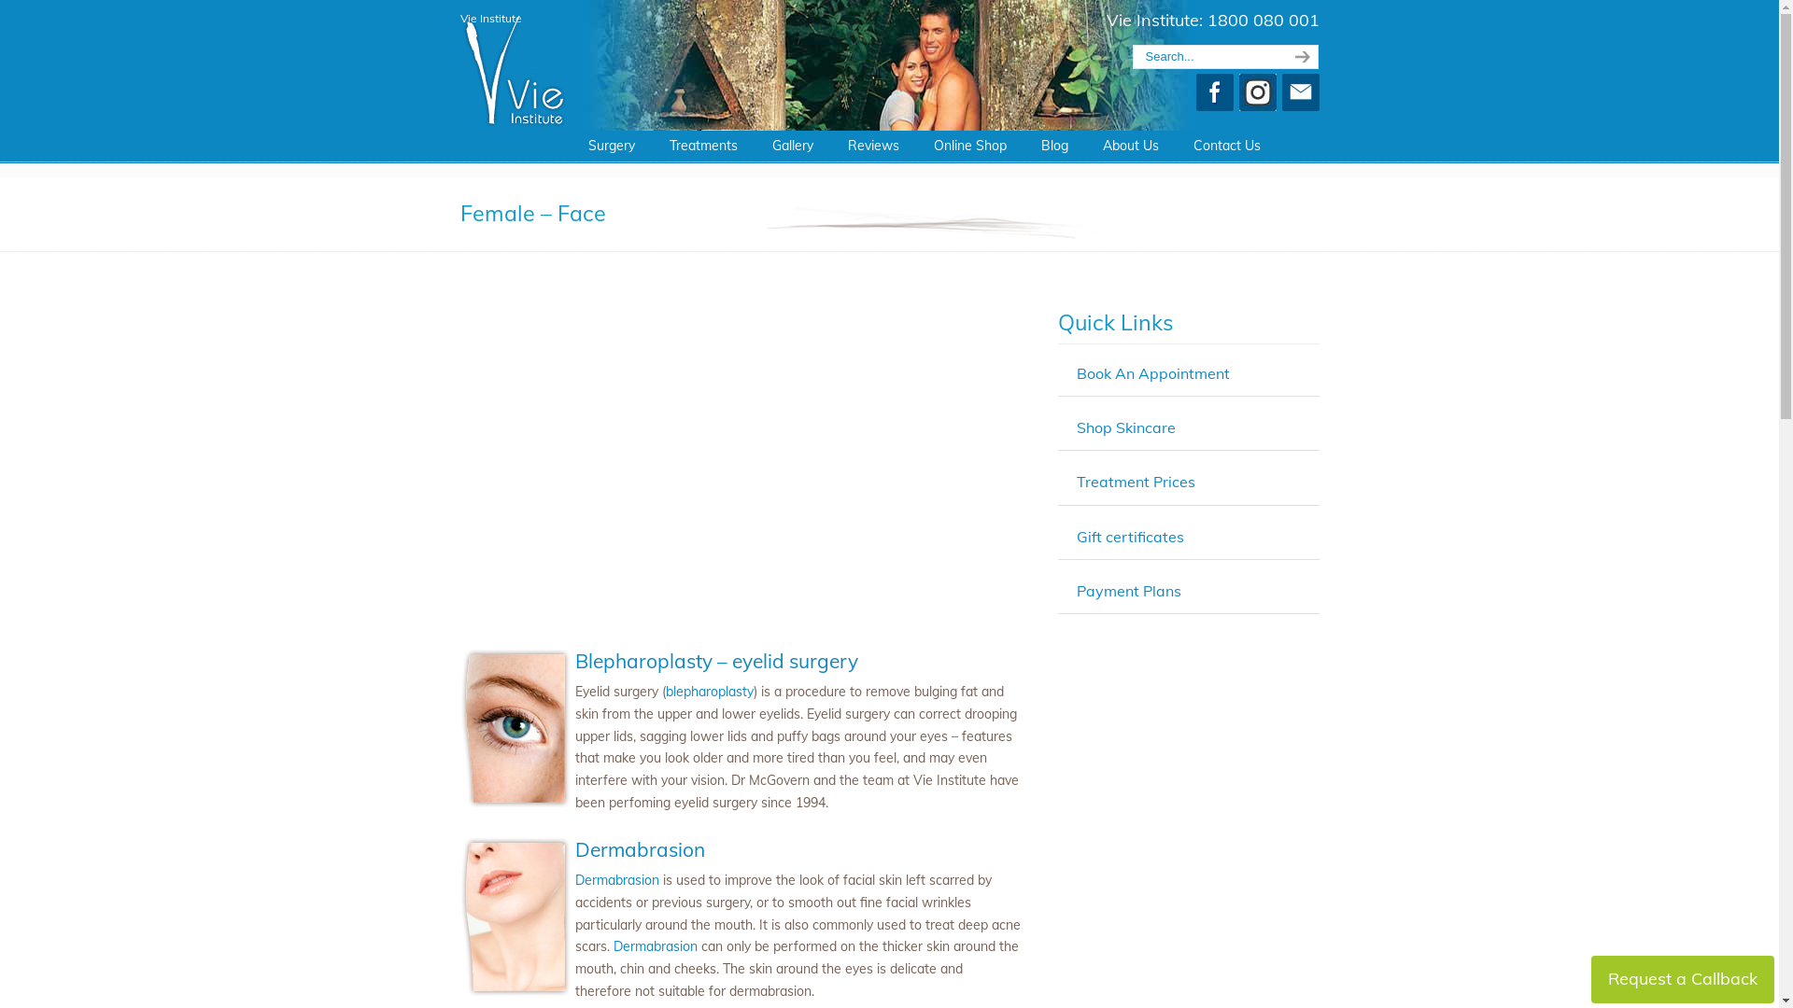 This screenshot has height=1008, width=1793. What do you see at coordinates (1130, 146) in the screenshot?
I see `About Us` at bounding box center [1130, 146].